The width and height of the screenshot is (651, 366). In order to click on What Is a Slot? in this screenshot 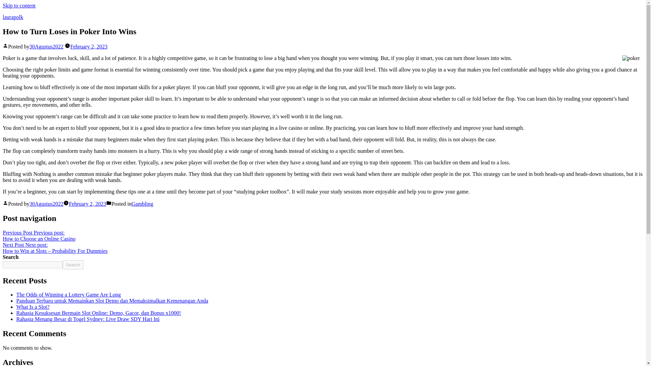, I will do `click(33, 307)`.